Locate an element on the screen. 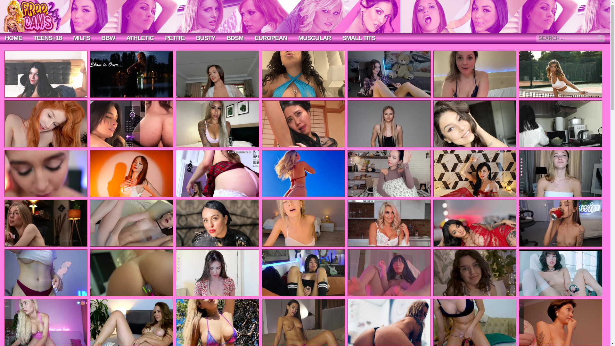 Image resolution: width=615 pixels, height=346 pixels. HOME is located at coordinates (13, 38).